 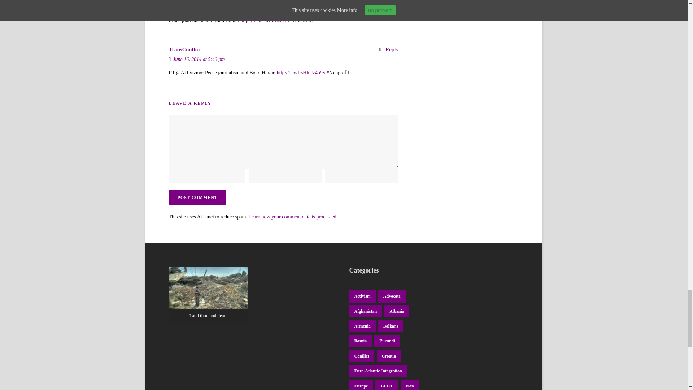 What do you see at coordinates (198, 198) in the screenshot?
I see `Post Comment` at bounding box center [198, 198].